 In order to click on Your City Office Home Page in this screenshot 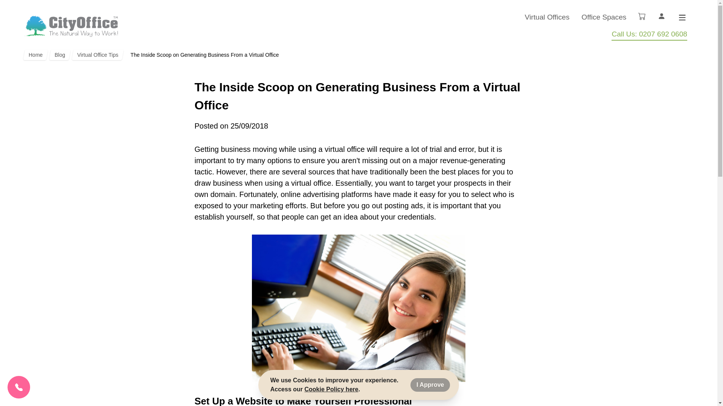, I will do `click(71, 26)`.